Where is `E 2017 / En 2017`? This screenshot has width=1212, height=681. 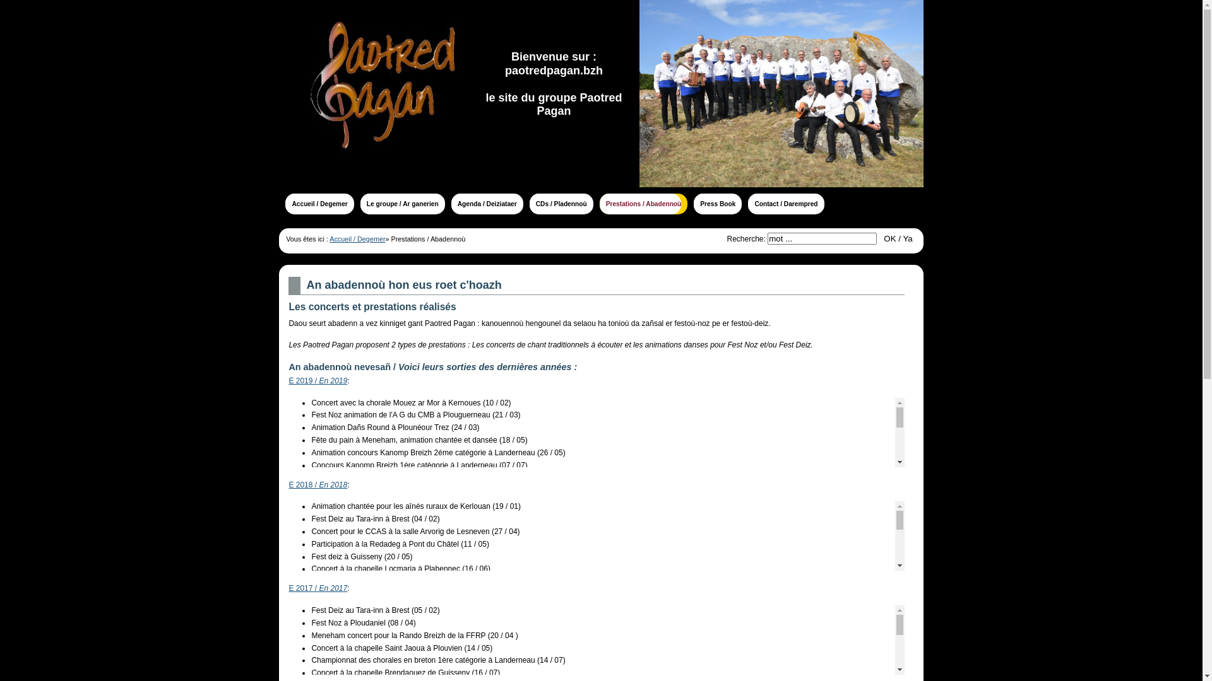
E 2017 / En 2017 is located at coordinates (318, 588).